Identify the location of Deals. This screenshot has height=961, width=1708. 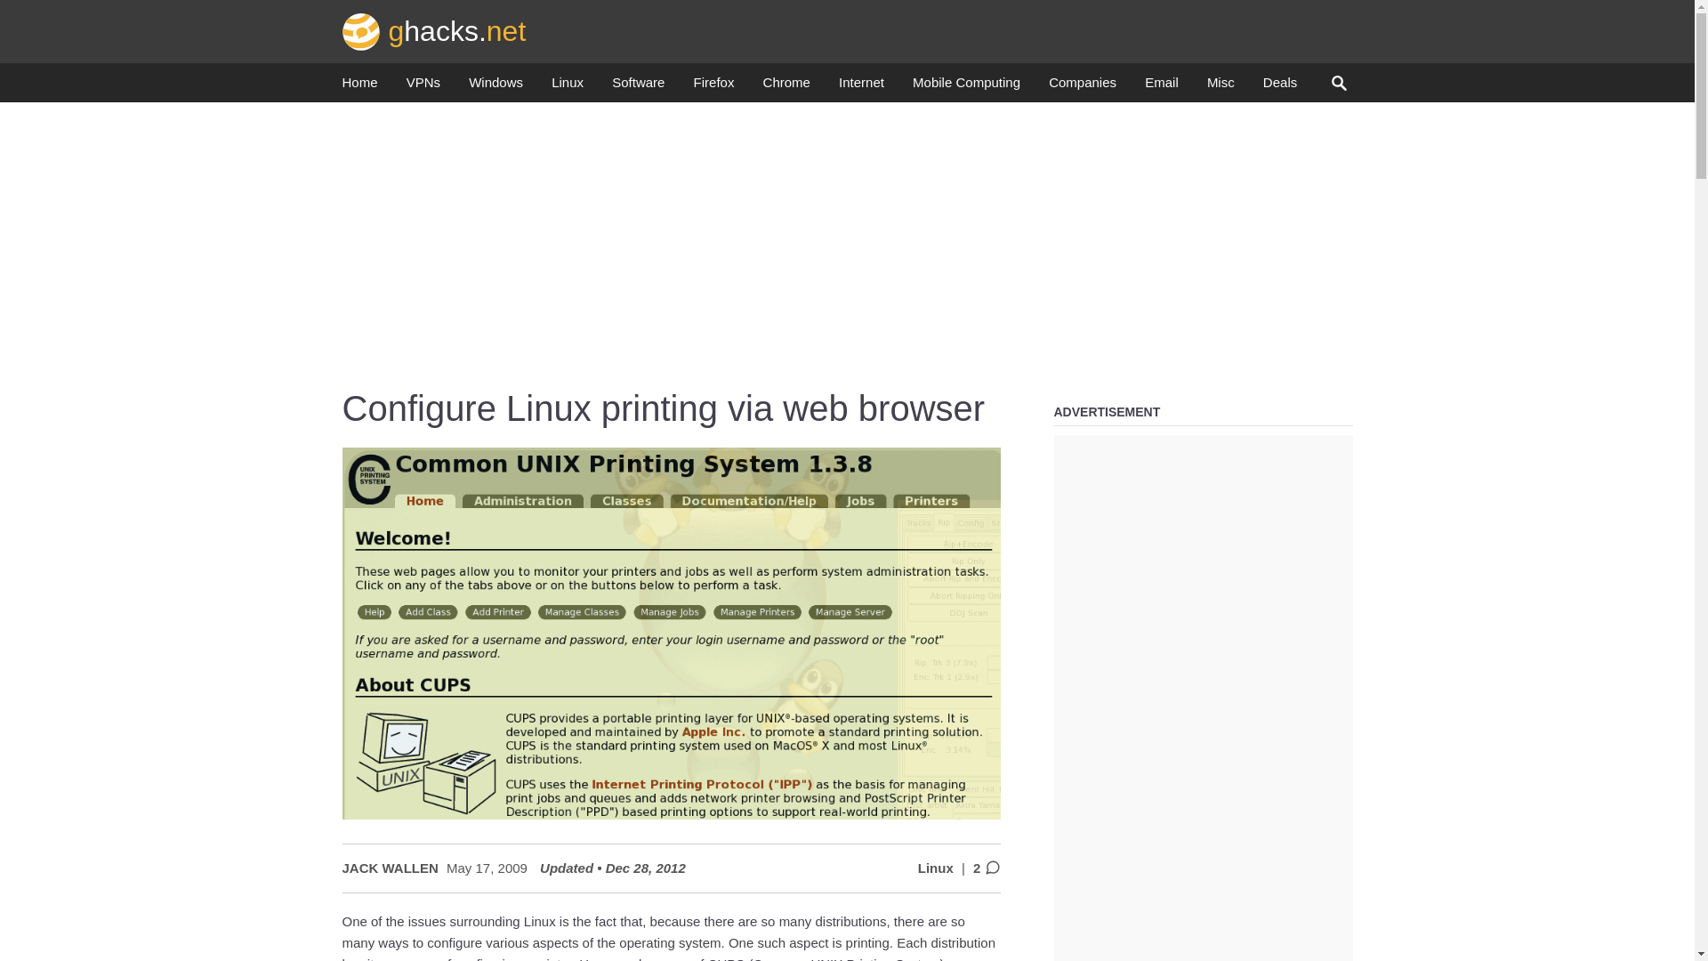
(1279, 87).